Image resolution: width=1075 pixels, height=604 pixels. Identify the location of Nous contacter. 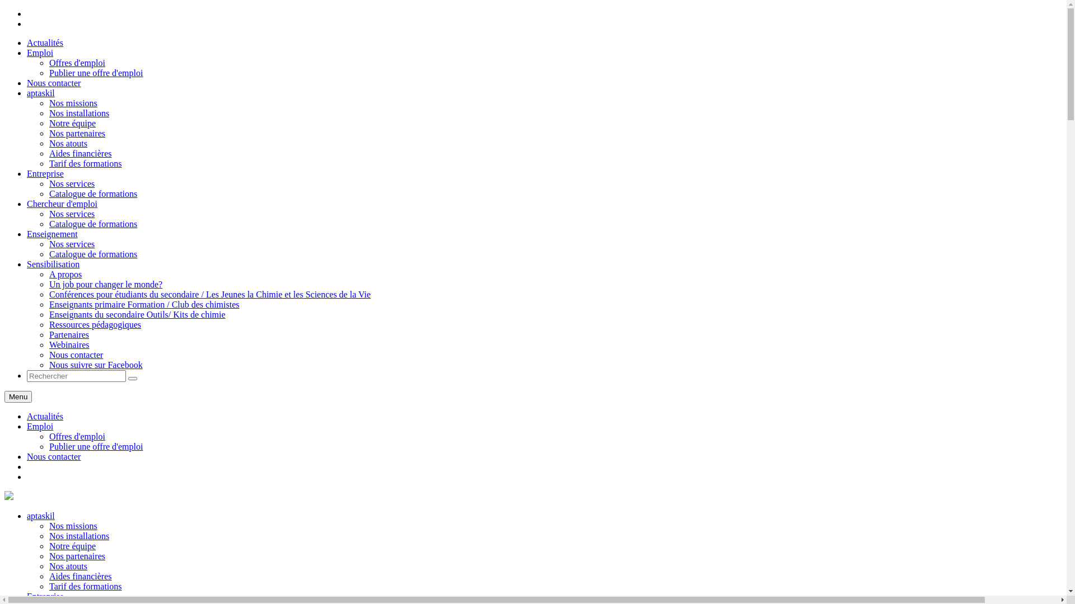
(76, 355).